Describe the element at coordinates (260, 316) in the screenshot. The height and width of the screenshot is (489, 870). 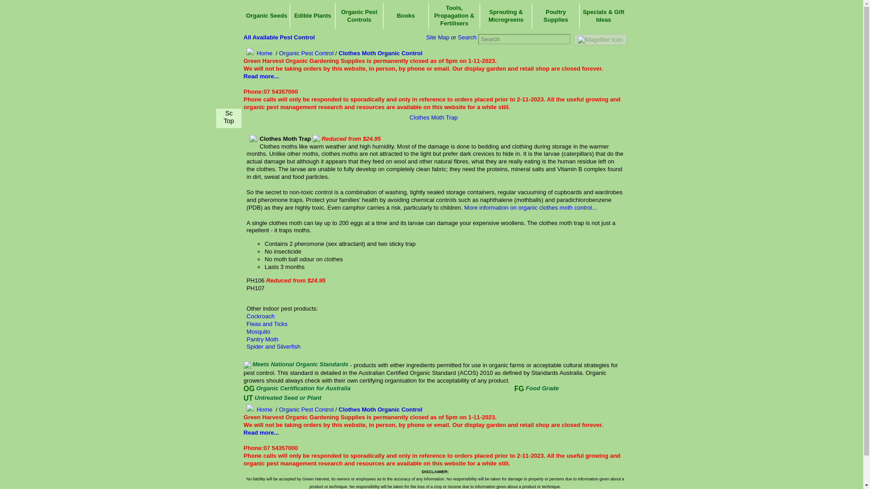
I see `Cockroach` at that location.